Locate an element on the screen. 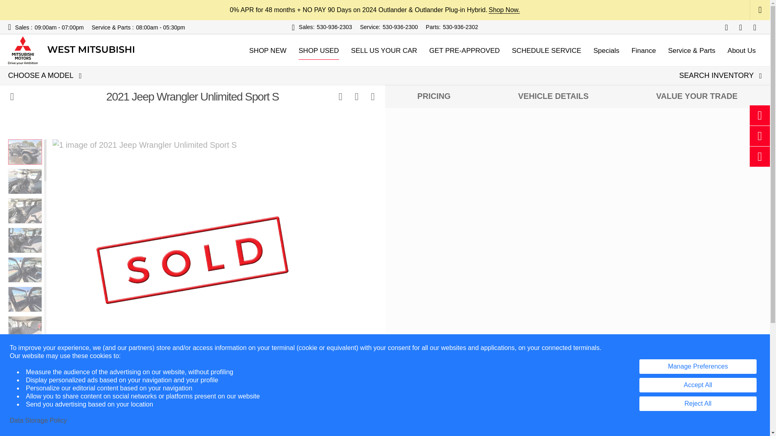  SCHEDULE SERVICE is located at coordinates (546, 50).